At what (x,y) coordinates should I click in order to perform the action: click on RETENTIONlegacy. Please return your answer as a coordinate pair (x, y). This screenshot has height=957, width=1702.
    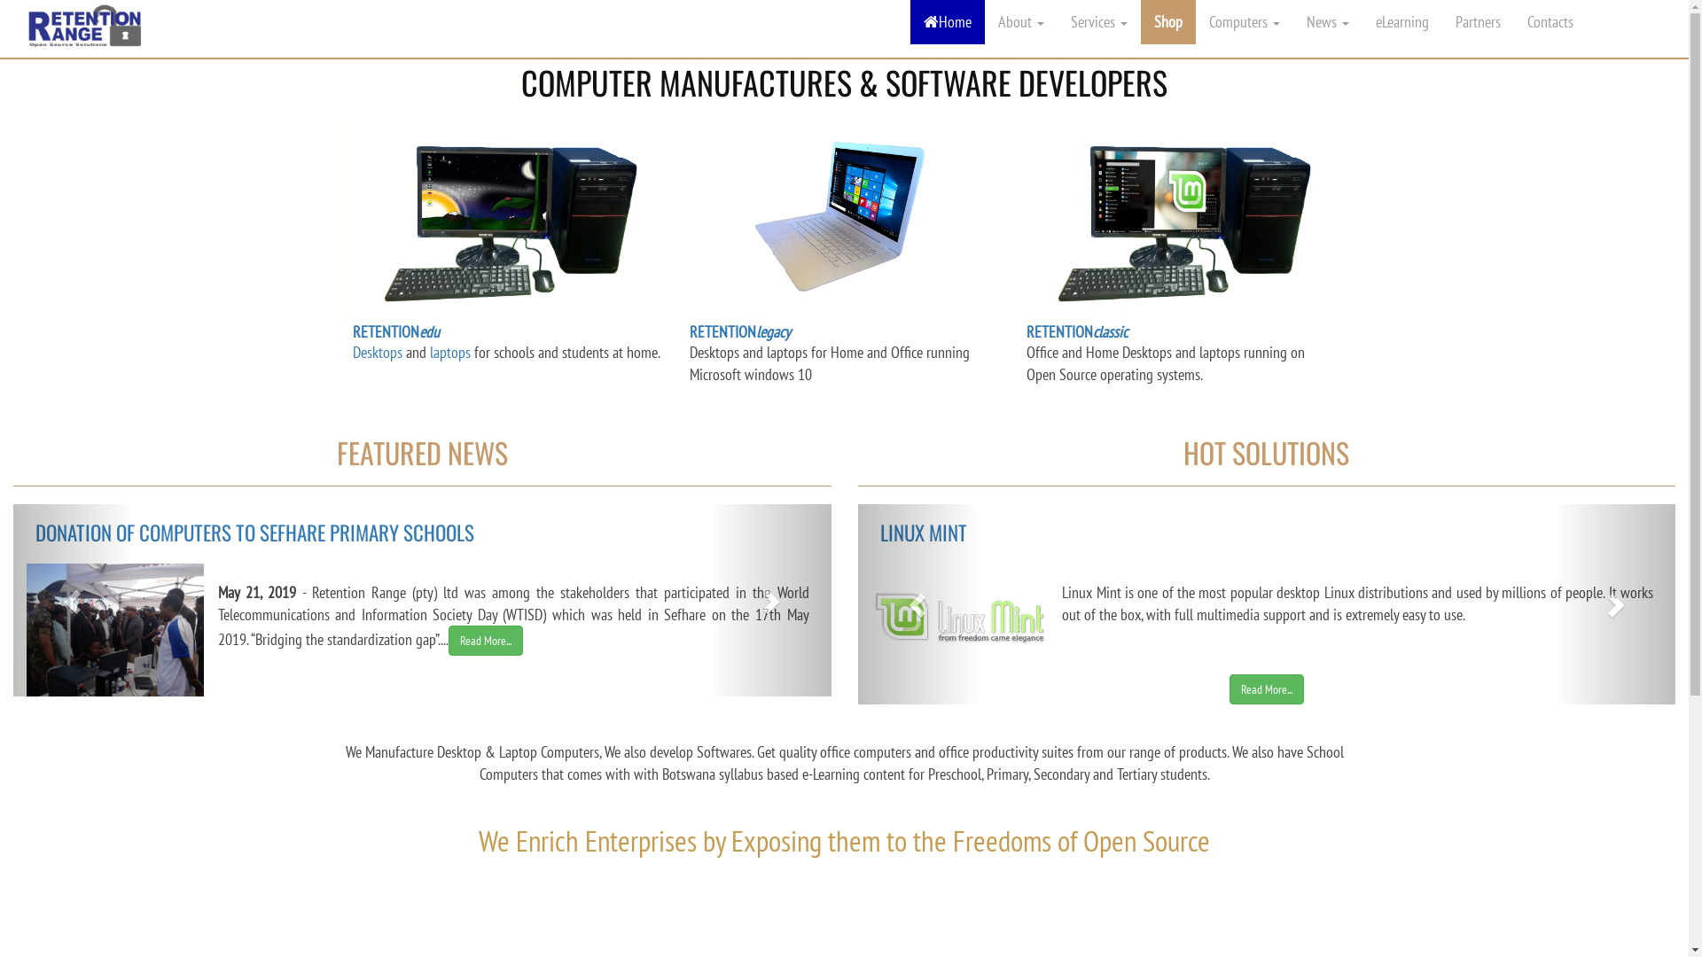
    Looking at the image, I should click on (740, 331).